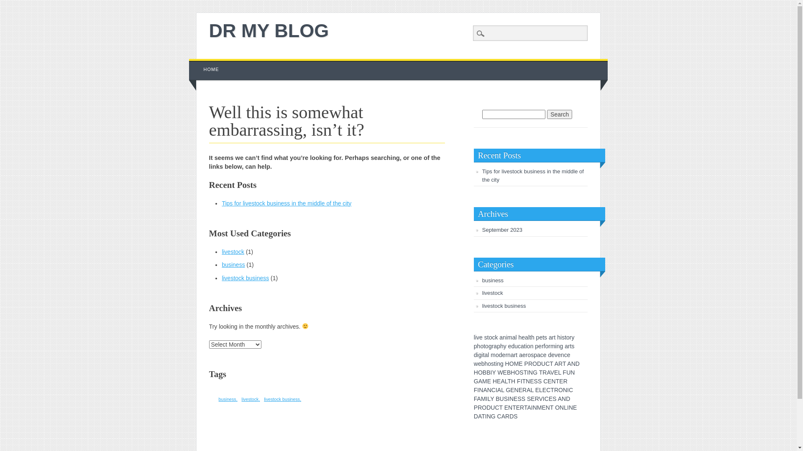  What do you see at coordinates (532, 346) in the screenshot?
I see `n` at bounding box center [532, 346].